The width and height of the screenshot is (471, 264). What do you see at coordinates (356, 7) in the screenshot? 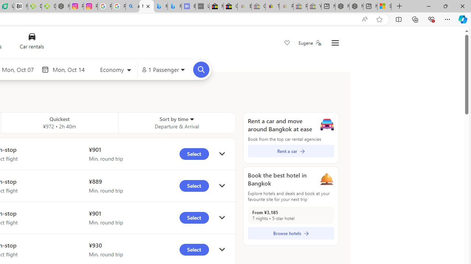
I see `Nordace - Summer Adventures 2024` at bounding box center [356, 7].